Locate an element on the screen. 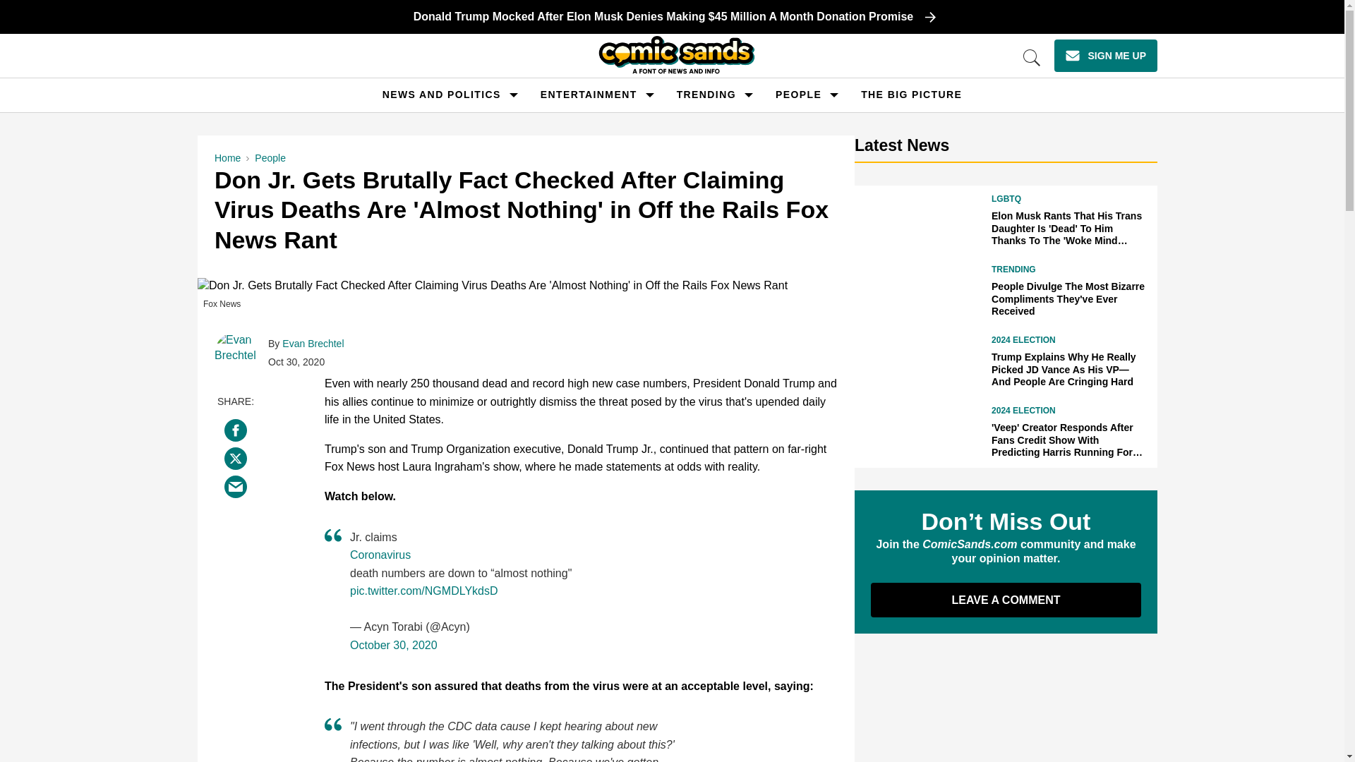 The height and width of the screenshot is (762, 1355). SIGN ME UP is located at coordinates (1105, 55).